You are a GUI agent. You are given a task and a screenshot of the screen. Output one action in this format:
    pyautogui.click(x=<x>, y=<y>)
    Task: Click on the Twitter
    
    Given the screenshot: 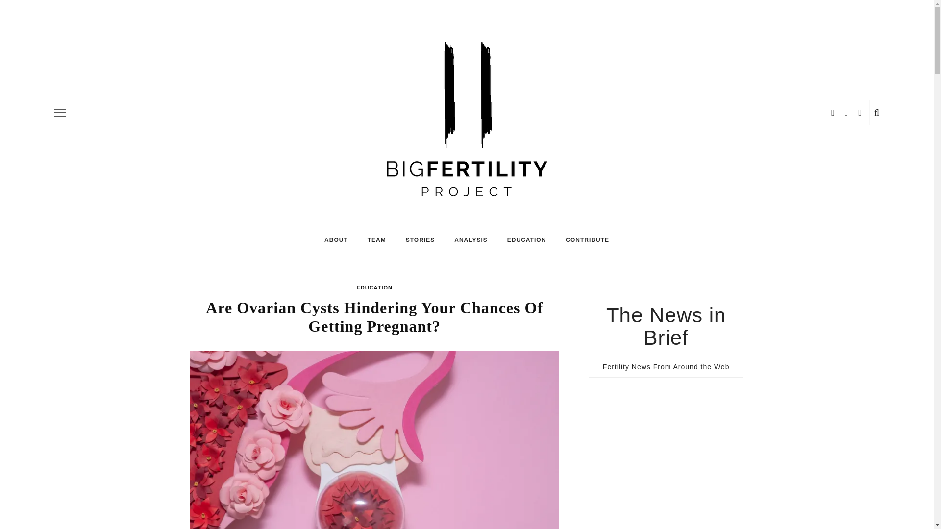 What is the action you would take?
    pyautogui.click(x=726, y=8)
    